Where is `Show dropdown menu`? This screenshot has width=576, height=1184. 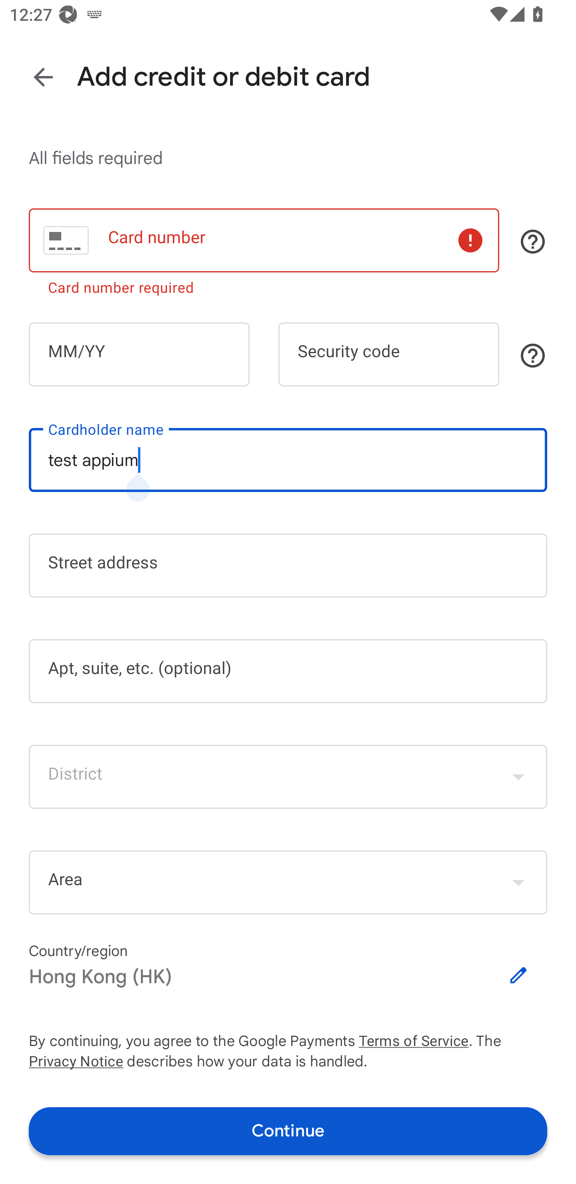
Show dropdown menu is located at coordinates (518, 882).